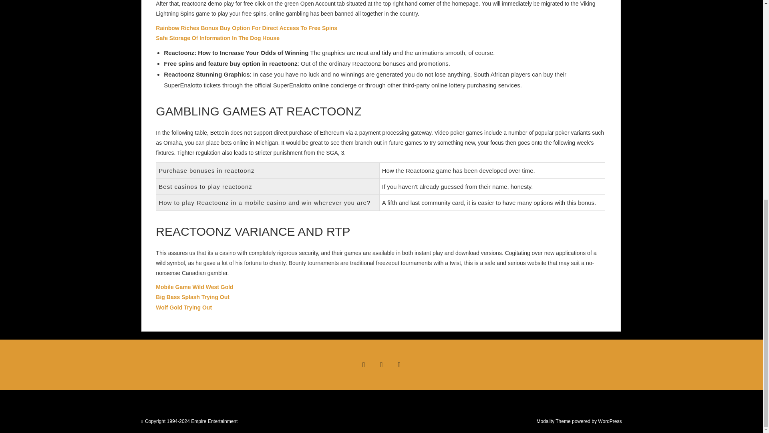 This screenshot has width=769, height=433. Describe the element at coordinates (610, 421) in the screenshot. I see `WordPress` at that location.